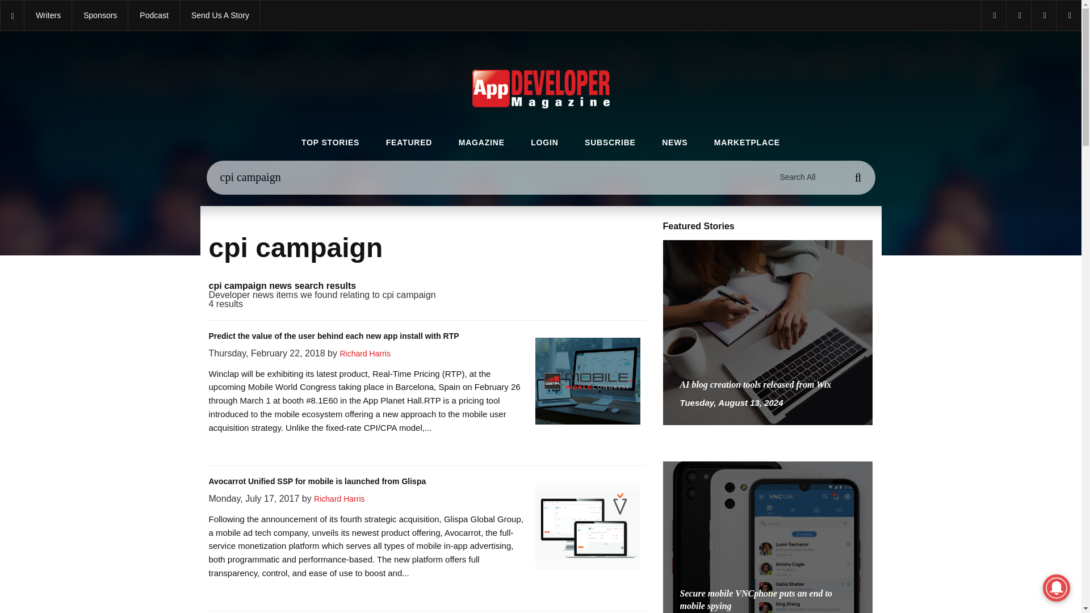 This screenshot has height=613, width=1090. I want to click on Writers, so click(48, 16).